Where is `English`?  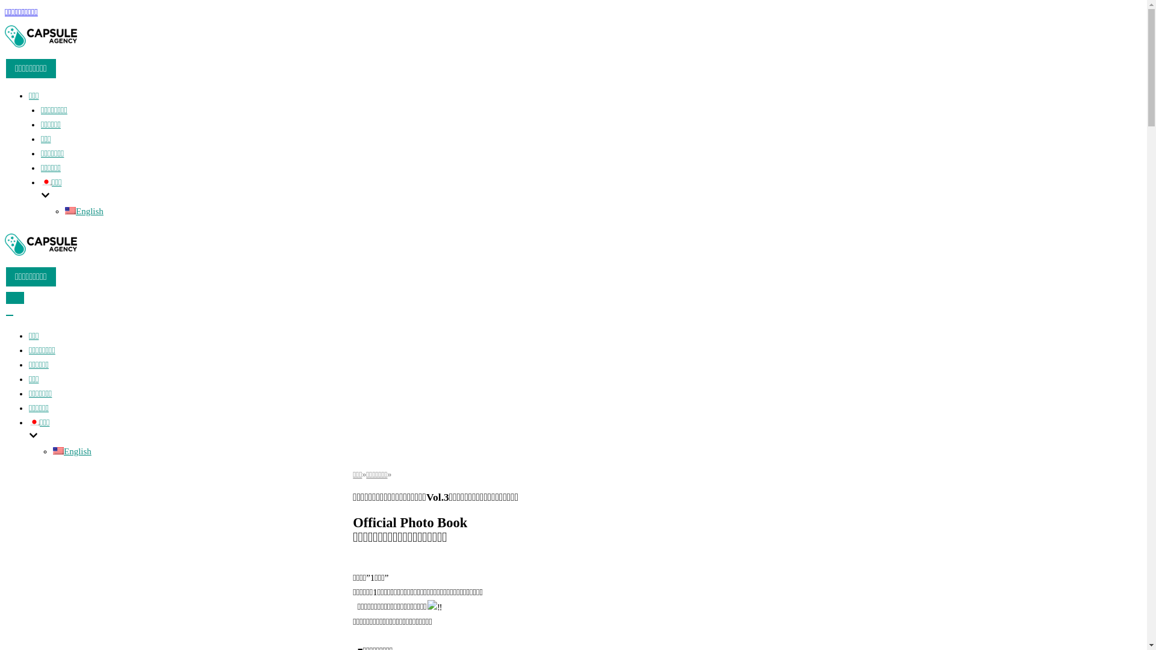 English is located at coordinates (72, 451).